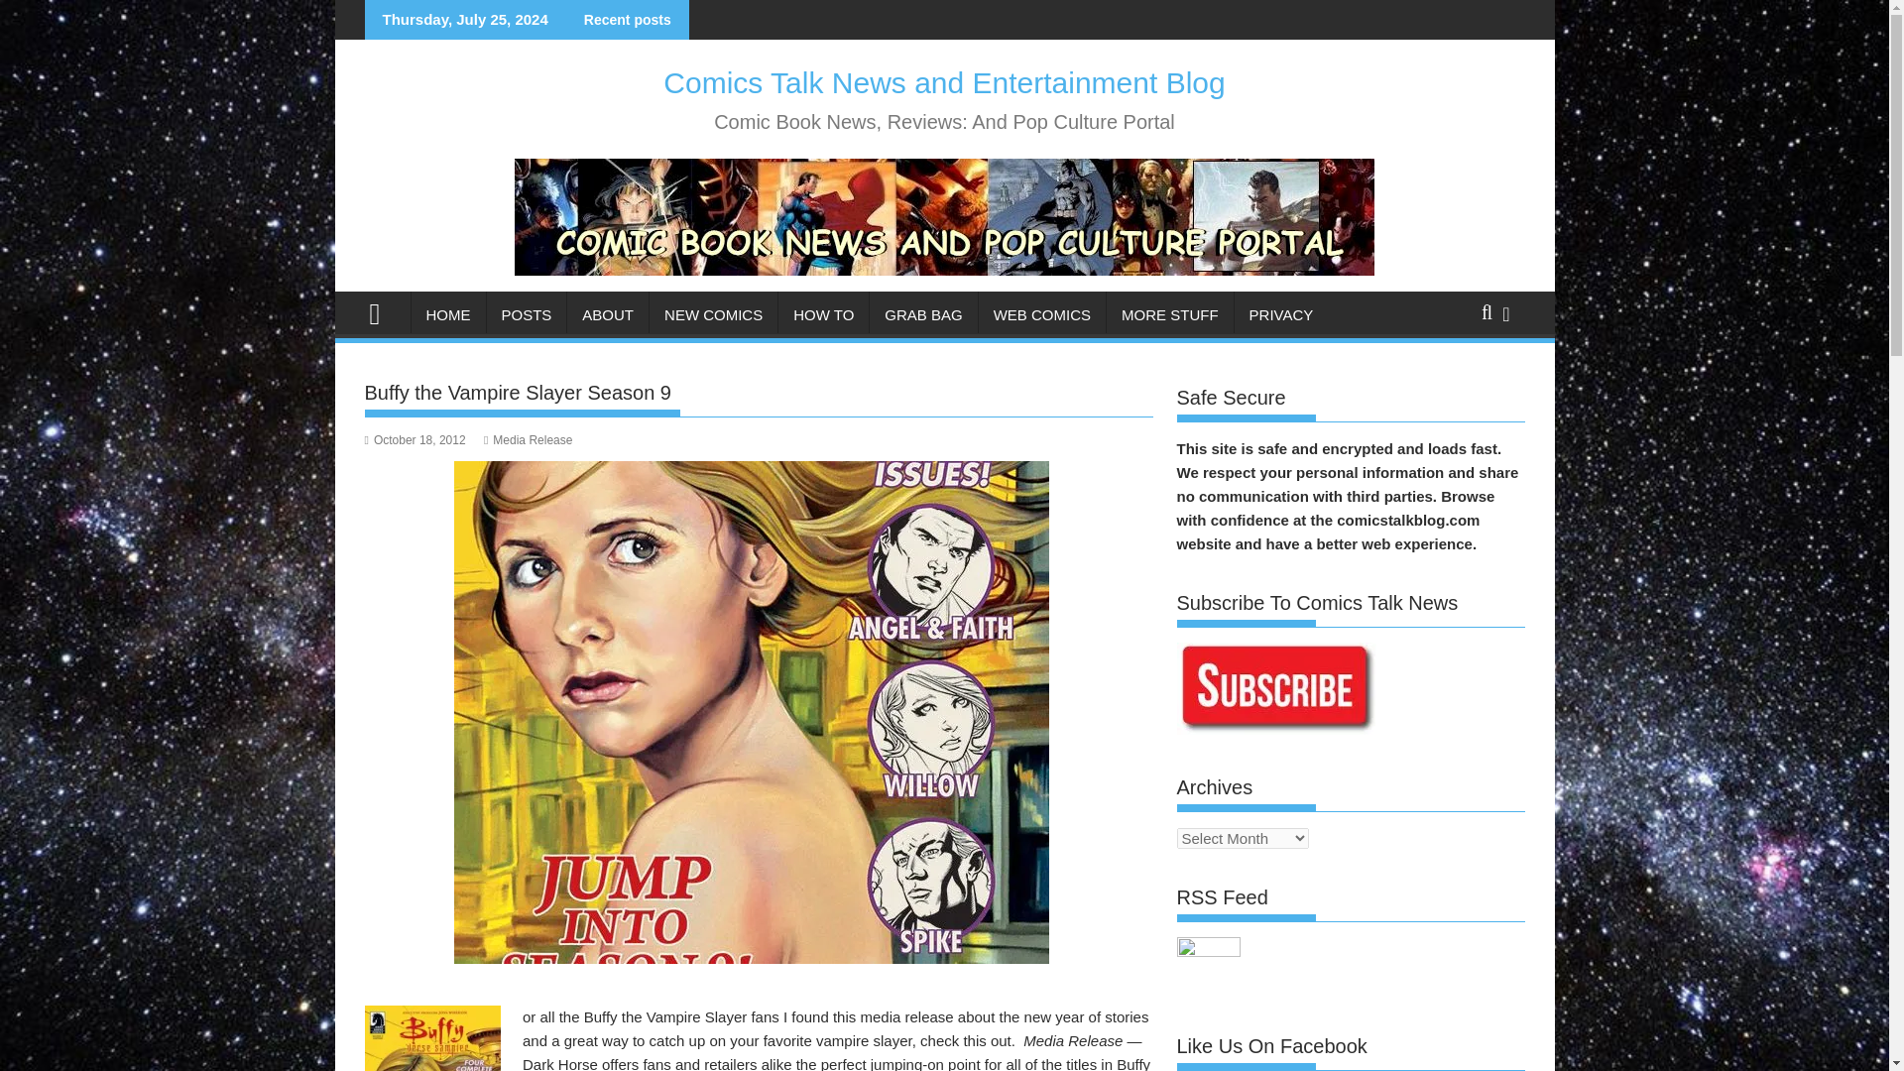  I want to click on HOW TO, so click(823, 315).